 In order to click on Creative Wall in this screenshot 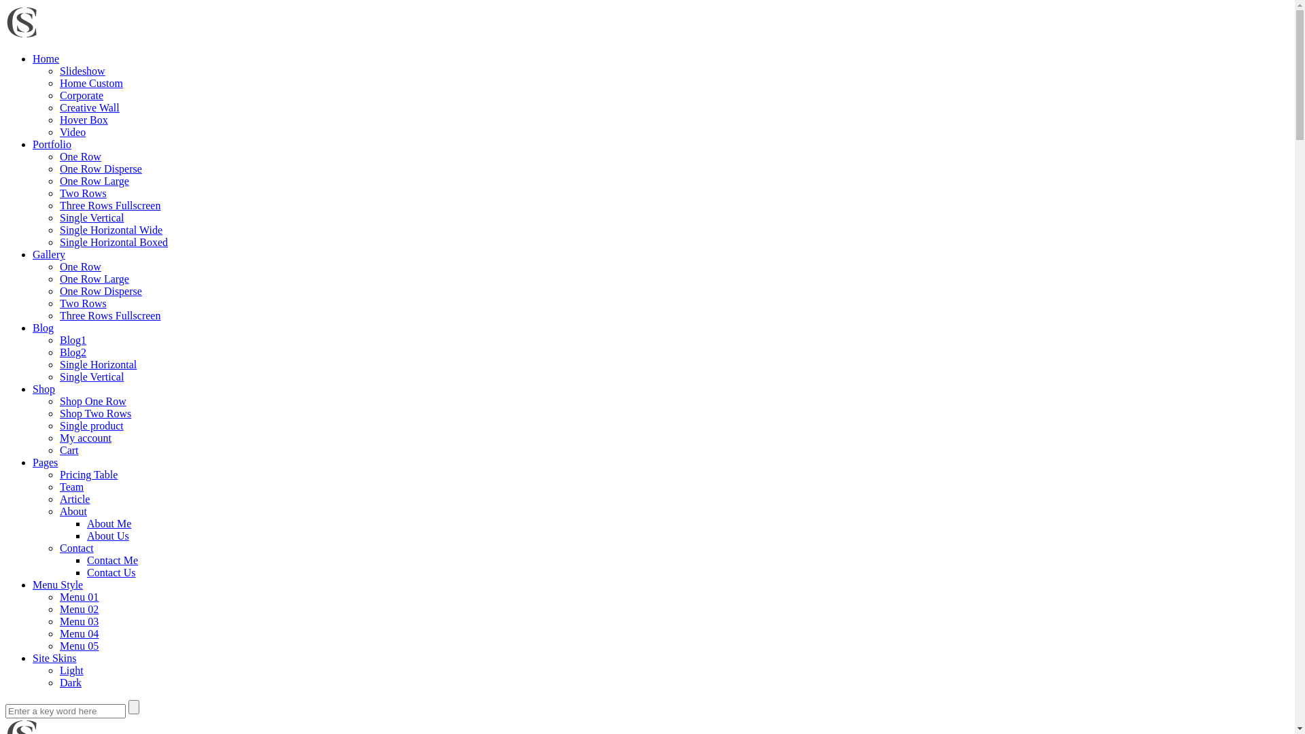, I will do `click(90, 107)`.